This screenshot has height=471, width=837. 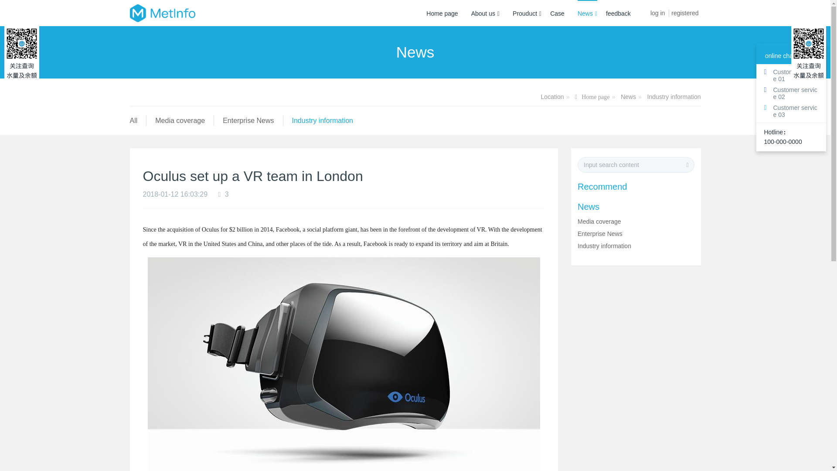 I want to click on Home page, so click(x=442, y=13).